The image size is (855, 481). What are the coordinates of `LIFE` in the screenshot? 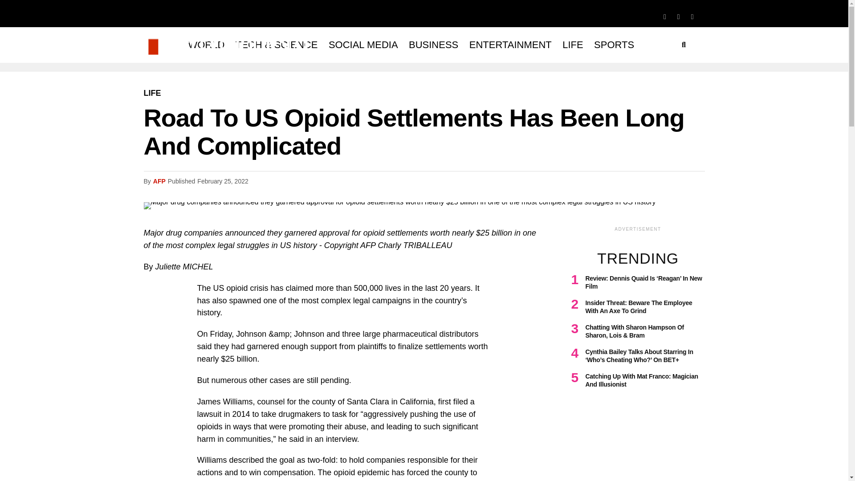 It's located at (152, 93).